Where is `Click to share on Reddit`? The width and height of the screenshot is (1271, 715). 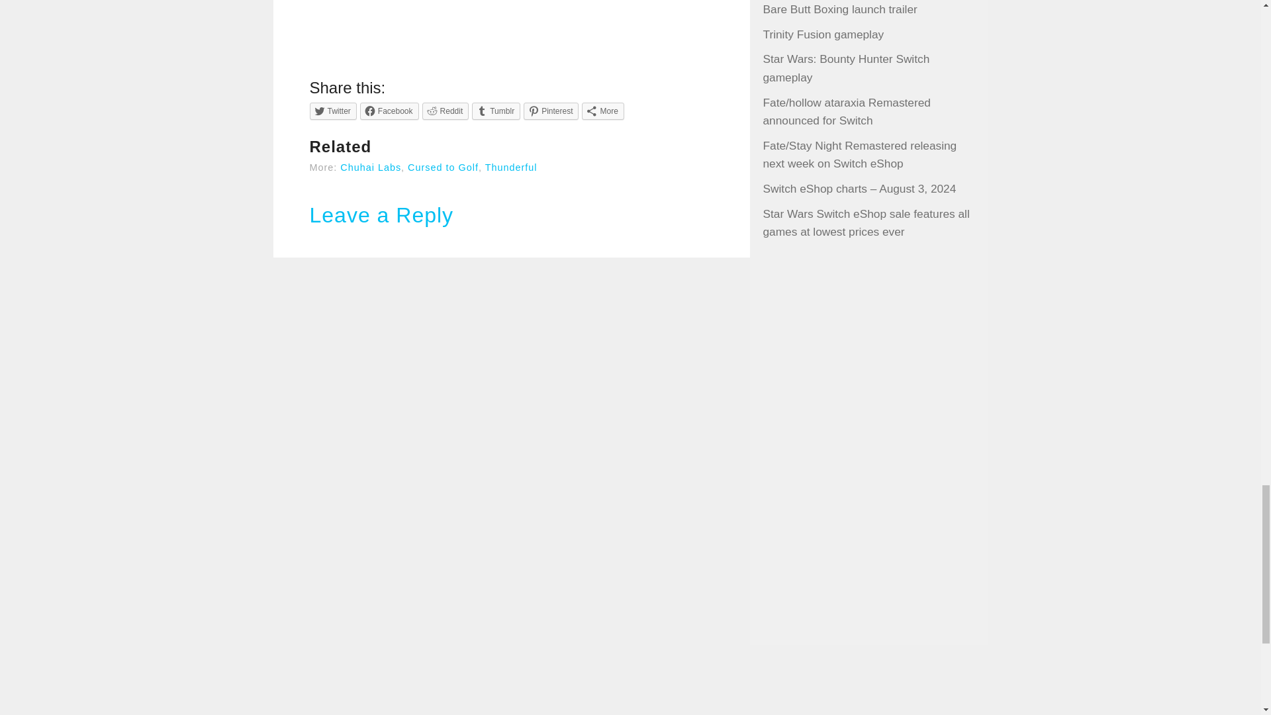 Click to share on Reddit is located at coordinates (445, 111).